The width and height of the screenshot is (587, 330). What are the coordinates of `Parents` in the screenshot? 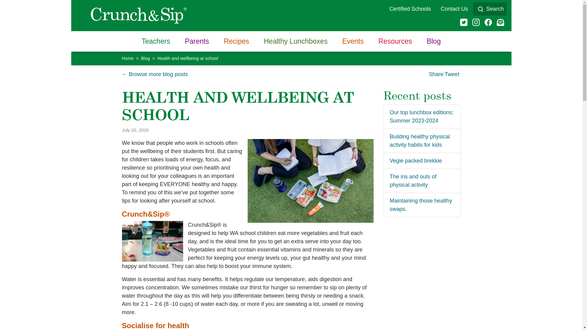 It's located at (197, 42).